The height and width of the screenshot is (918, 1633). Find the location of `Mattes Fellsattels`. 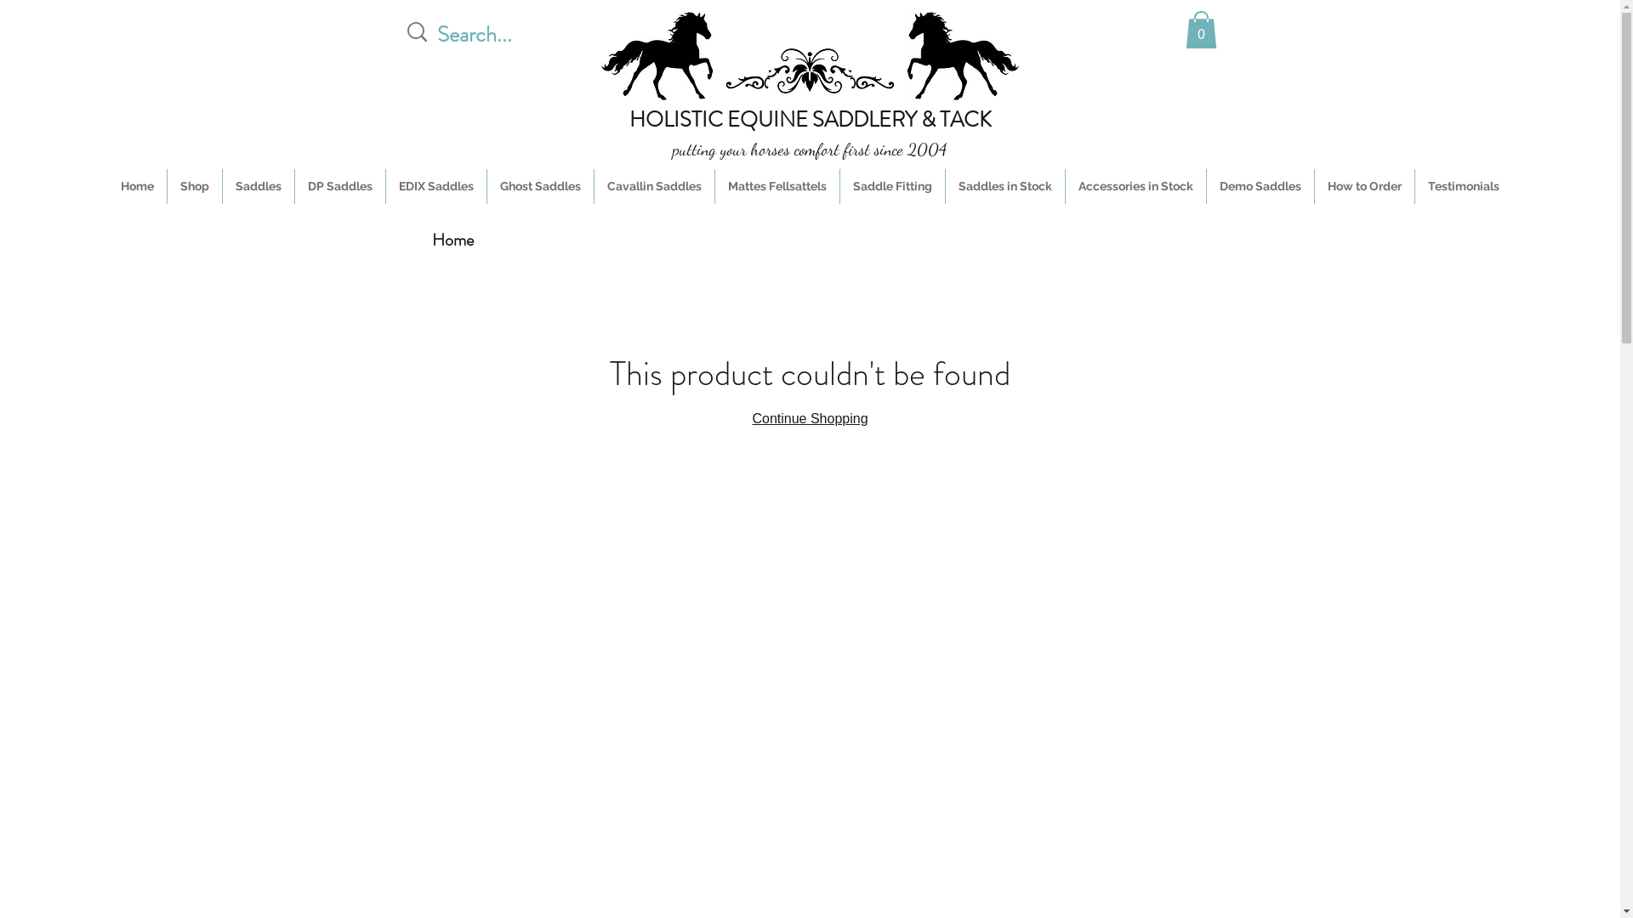

Mattes Fellsattels is located at coordinates (777, 187).